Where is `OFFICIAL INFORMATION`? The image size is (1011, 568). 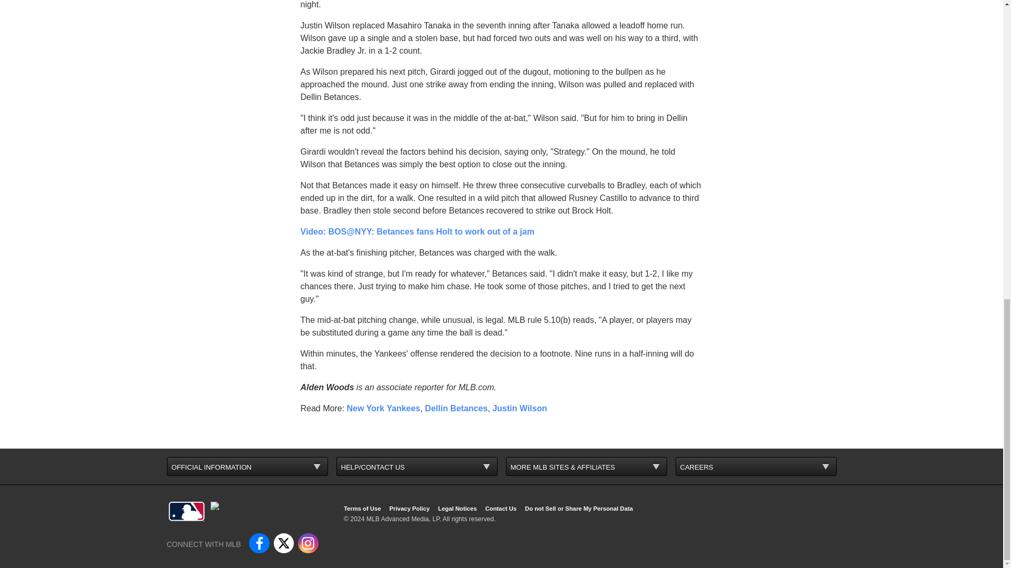
OFFICIAL INFORMATION is located at coordinates (247, 467).